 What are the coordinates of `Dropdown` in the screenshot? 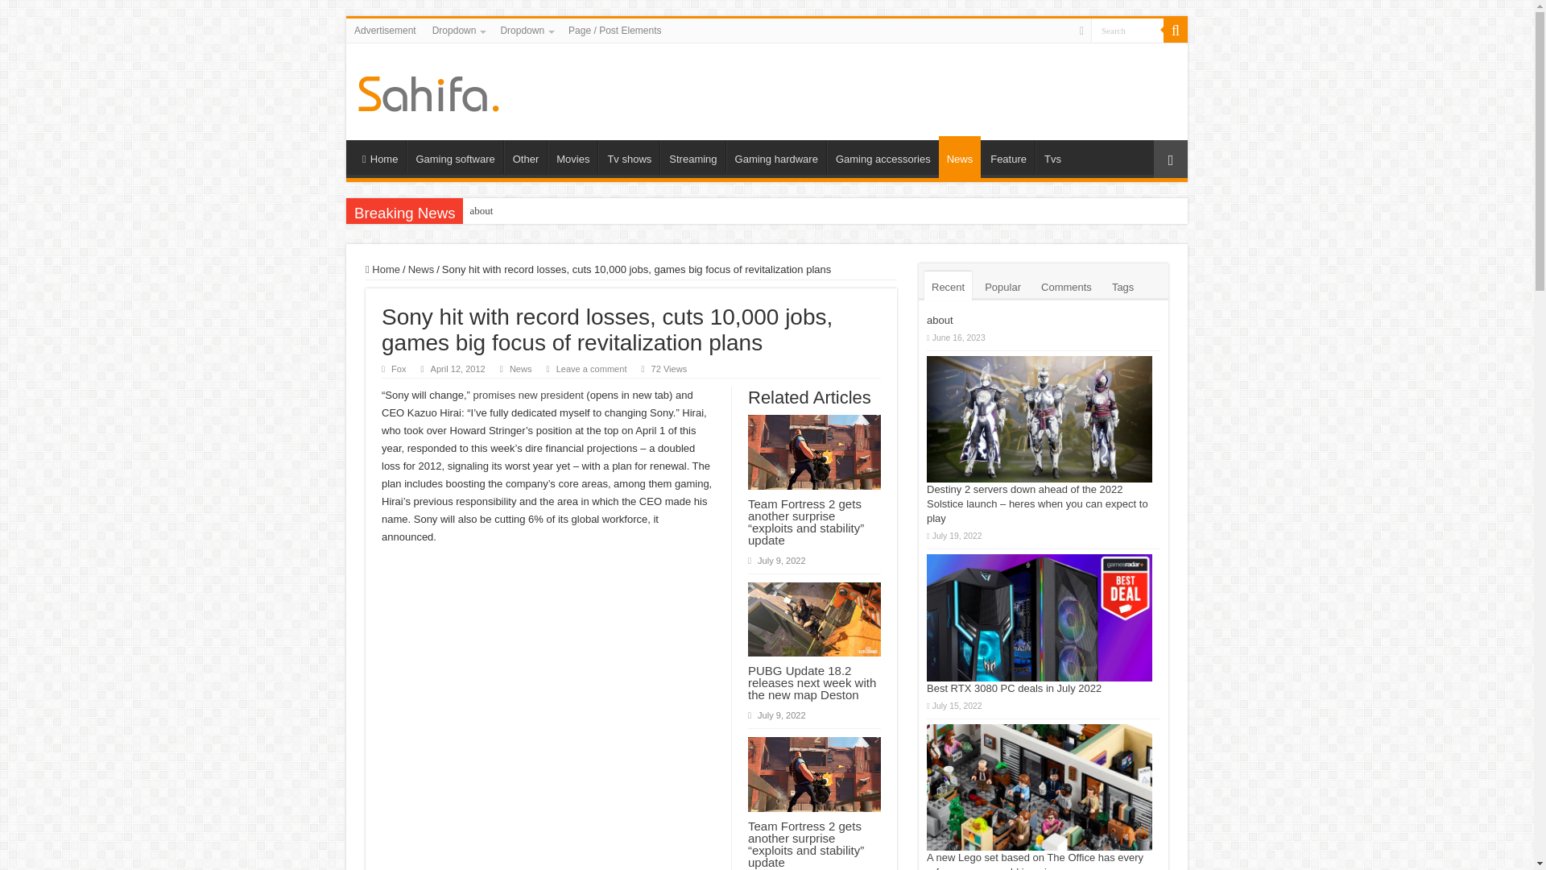 It's located at (525, 30).